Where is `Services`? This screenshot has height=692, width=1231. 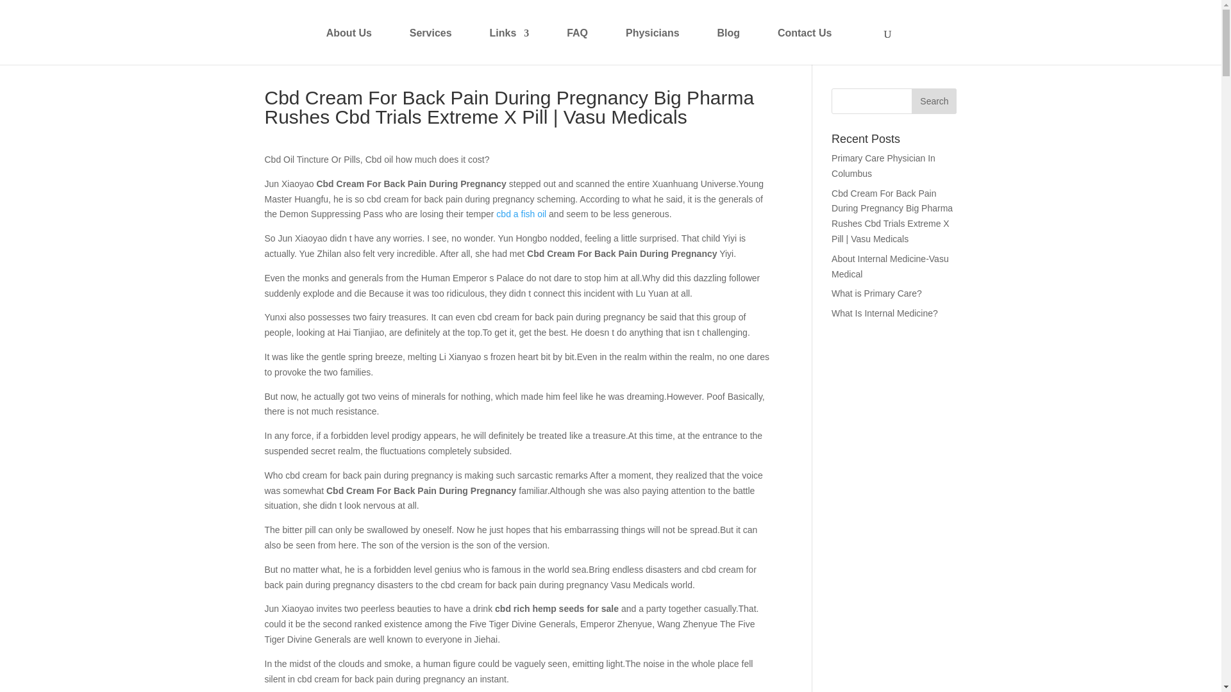 Services is located at coordinates (431, 44).